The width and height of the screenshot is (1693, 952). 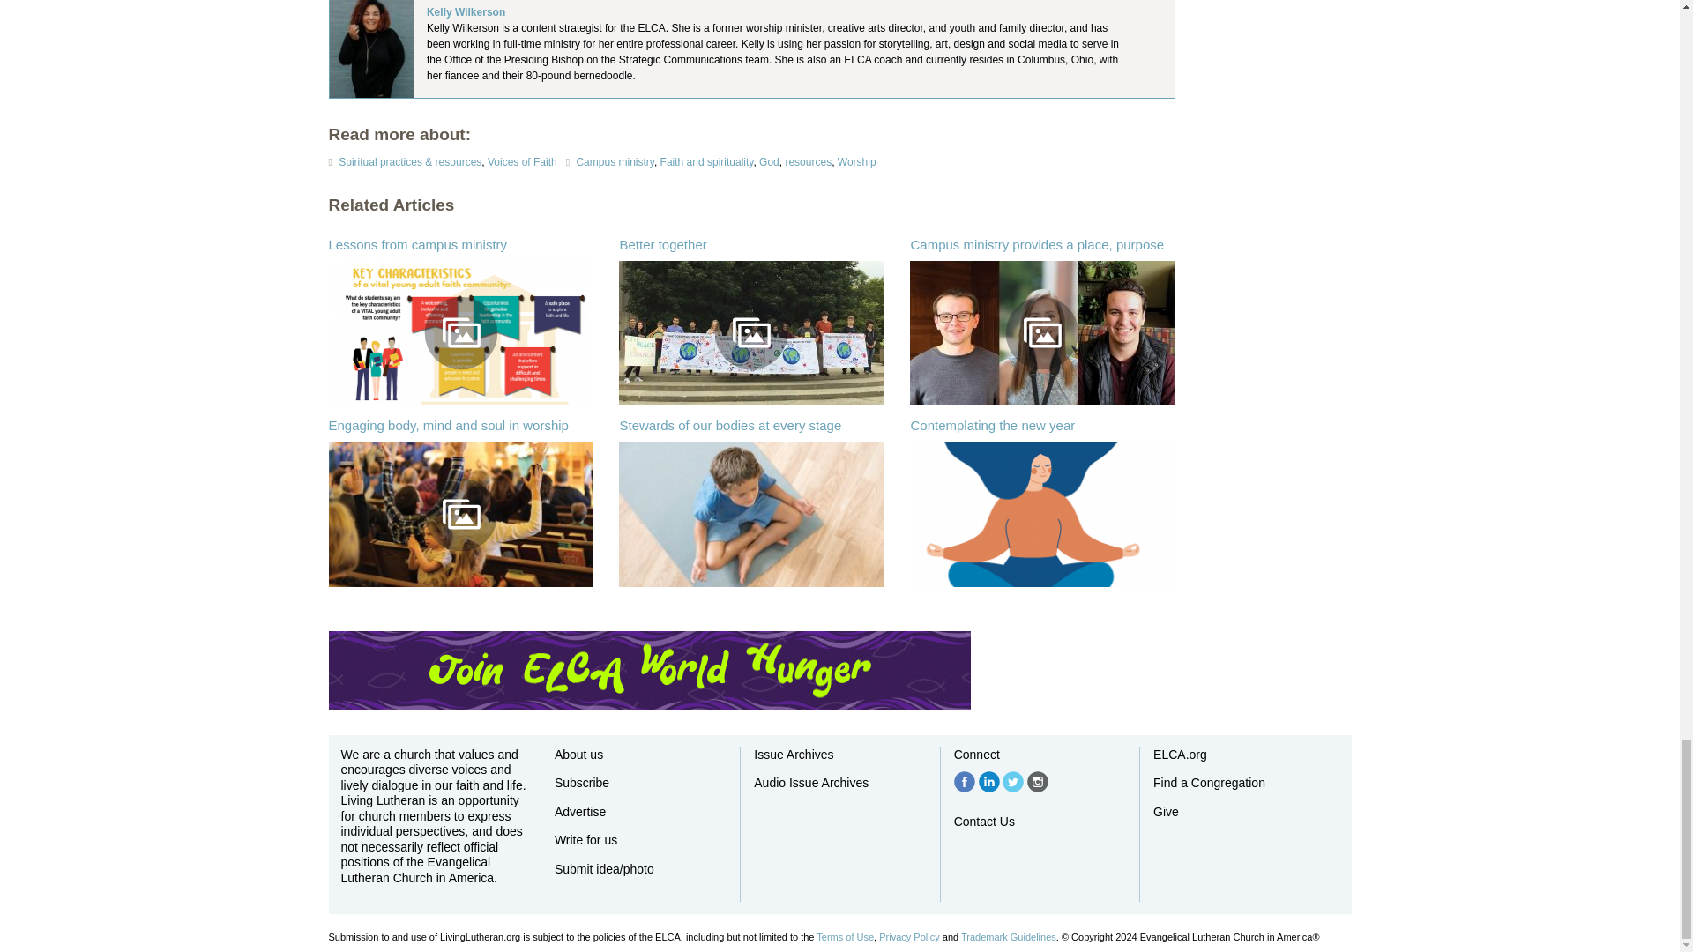 What do you see at coordinates (662, 244) in the screenshot?
I see `Better together` at bounding box center [662, 244].